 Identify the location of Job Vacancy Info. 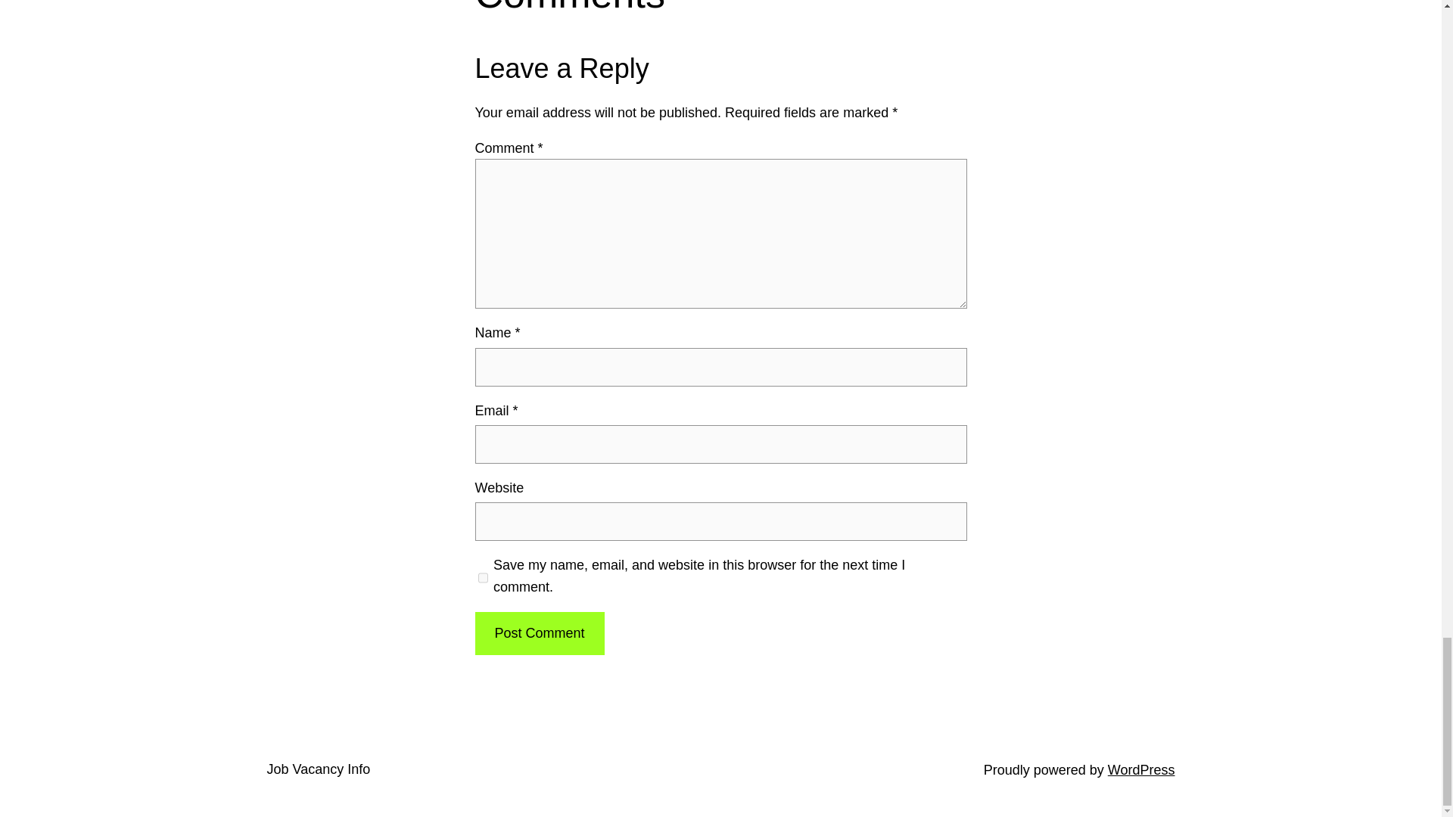
(318, 769).